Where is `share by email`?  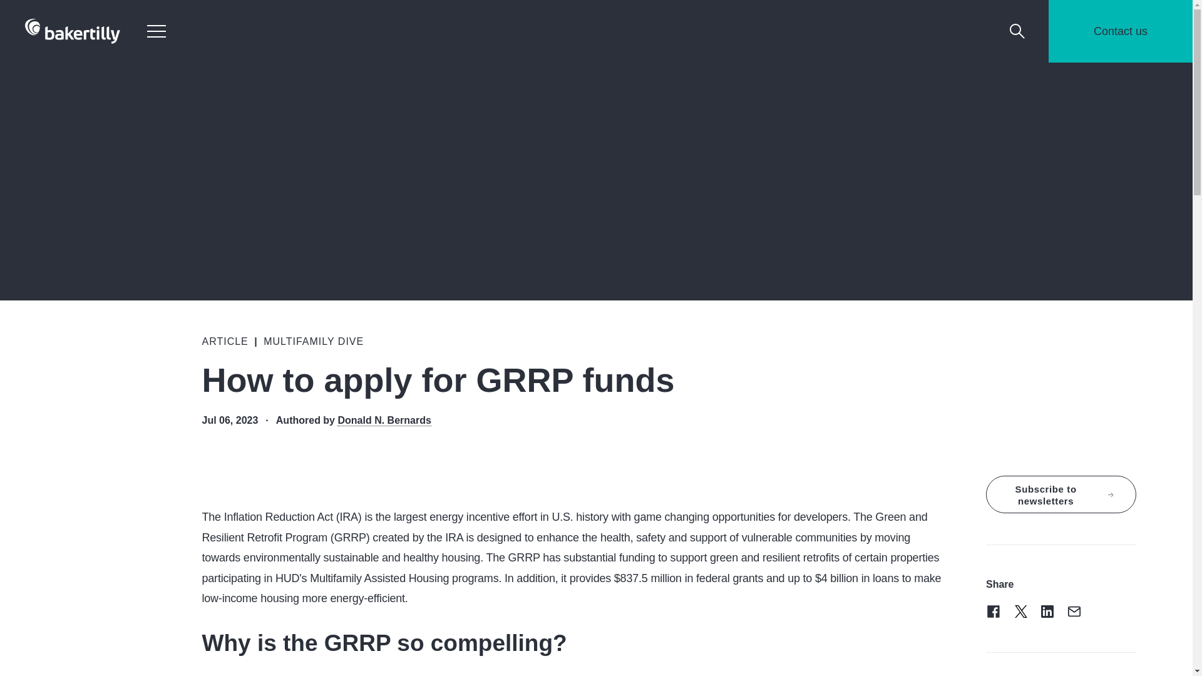 share by email is located at coordinates (1074, 612).